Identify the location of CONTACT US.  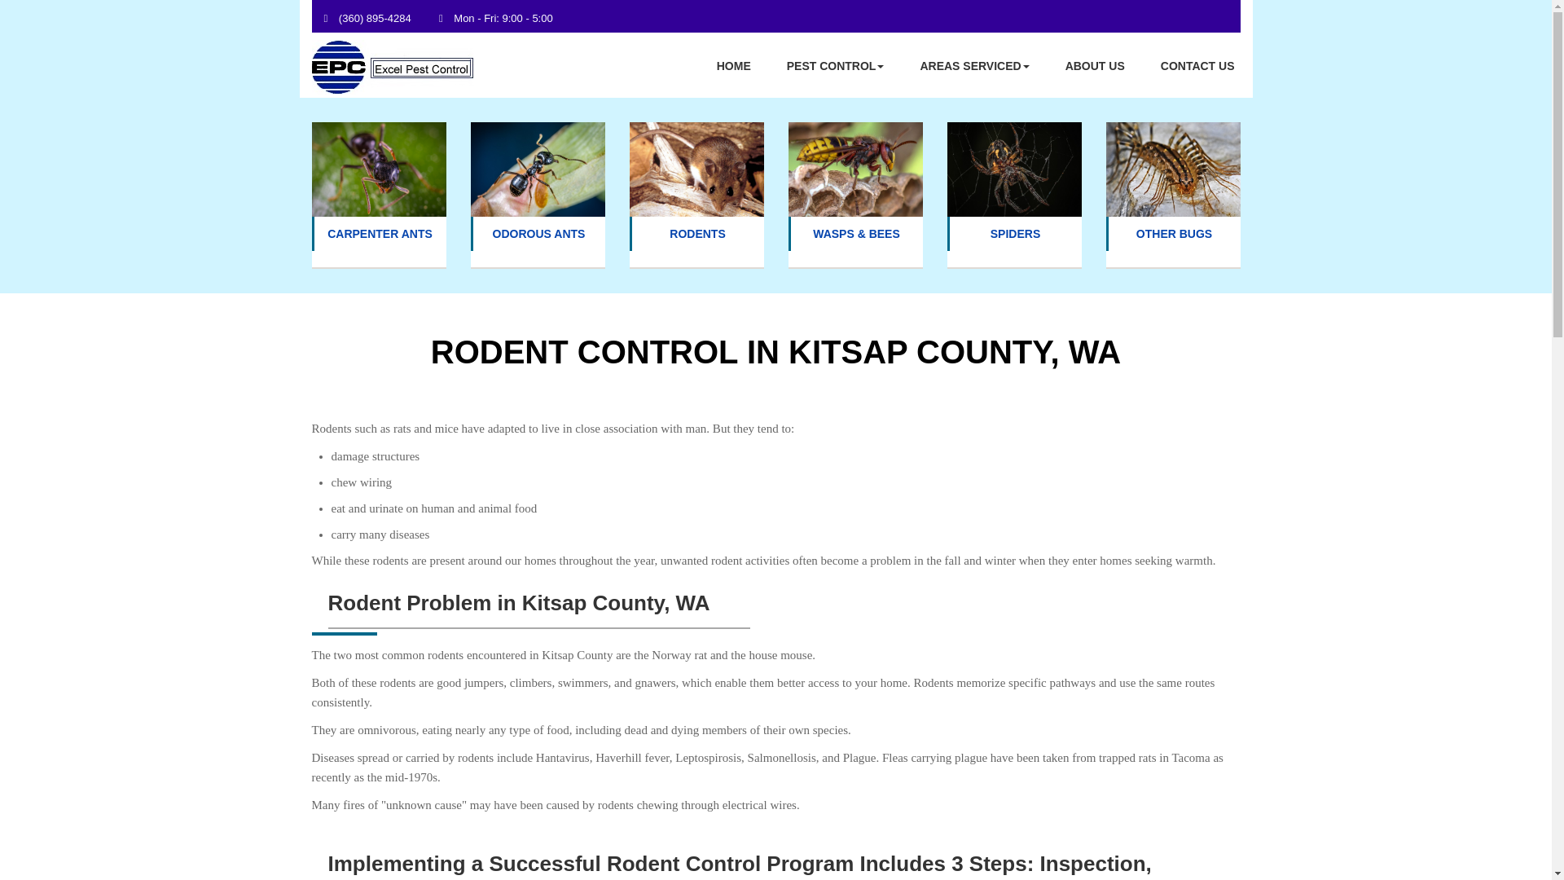
(1197, 64).